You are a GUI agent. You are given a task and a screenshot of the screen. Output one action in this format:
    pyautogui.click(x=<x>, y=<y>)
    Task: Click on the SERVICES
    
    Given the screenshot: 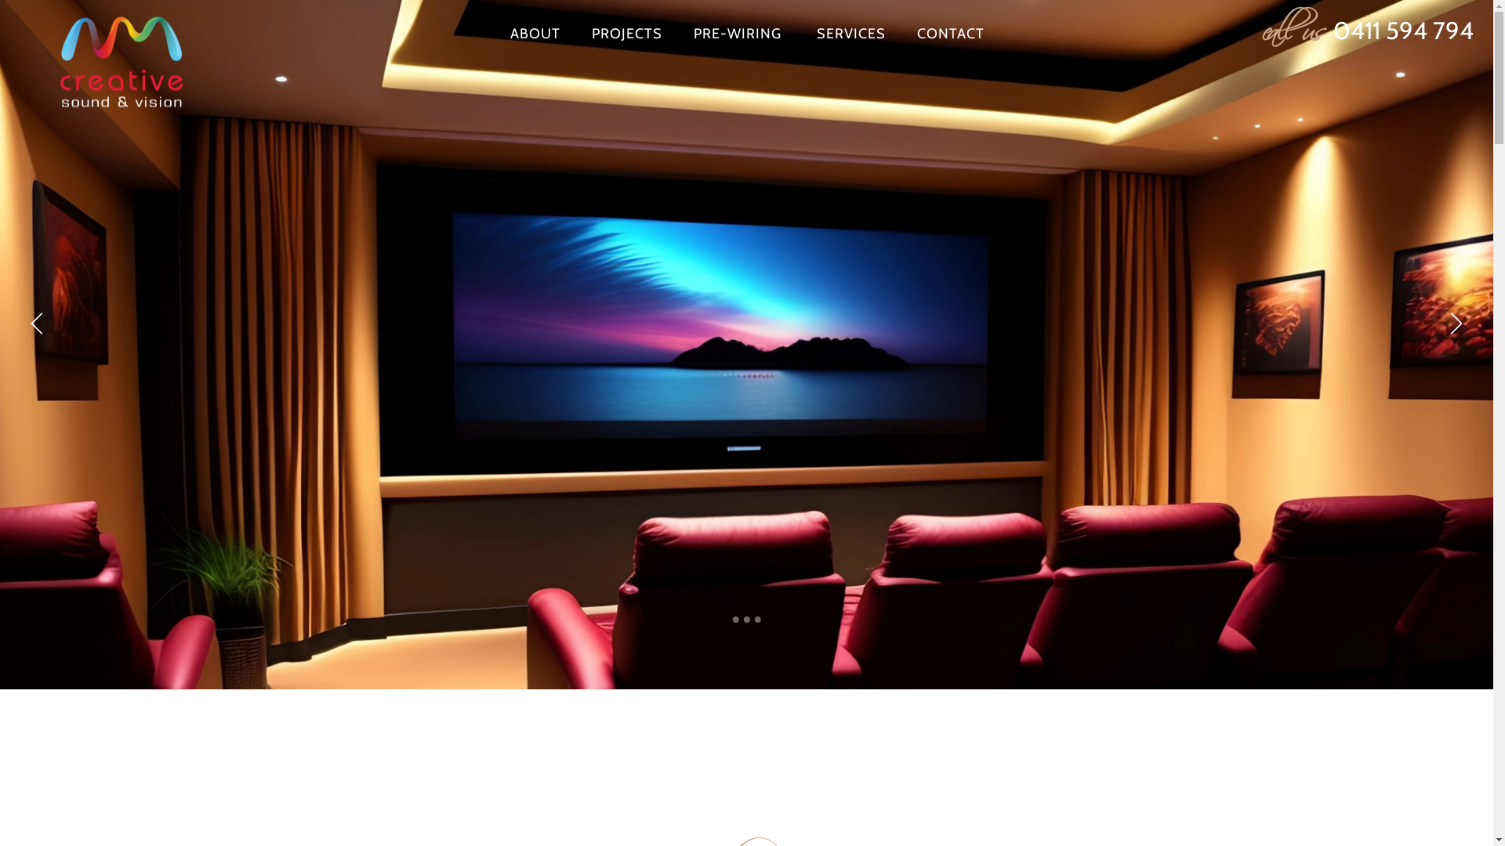 What is the action you would take?
    pyautogui.click(x=848, y=34)
    